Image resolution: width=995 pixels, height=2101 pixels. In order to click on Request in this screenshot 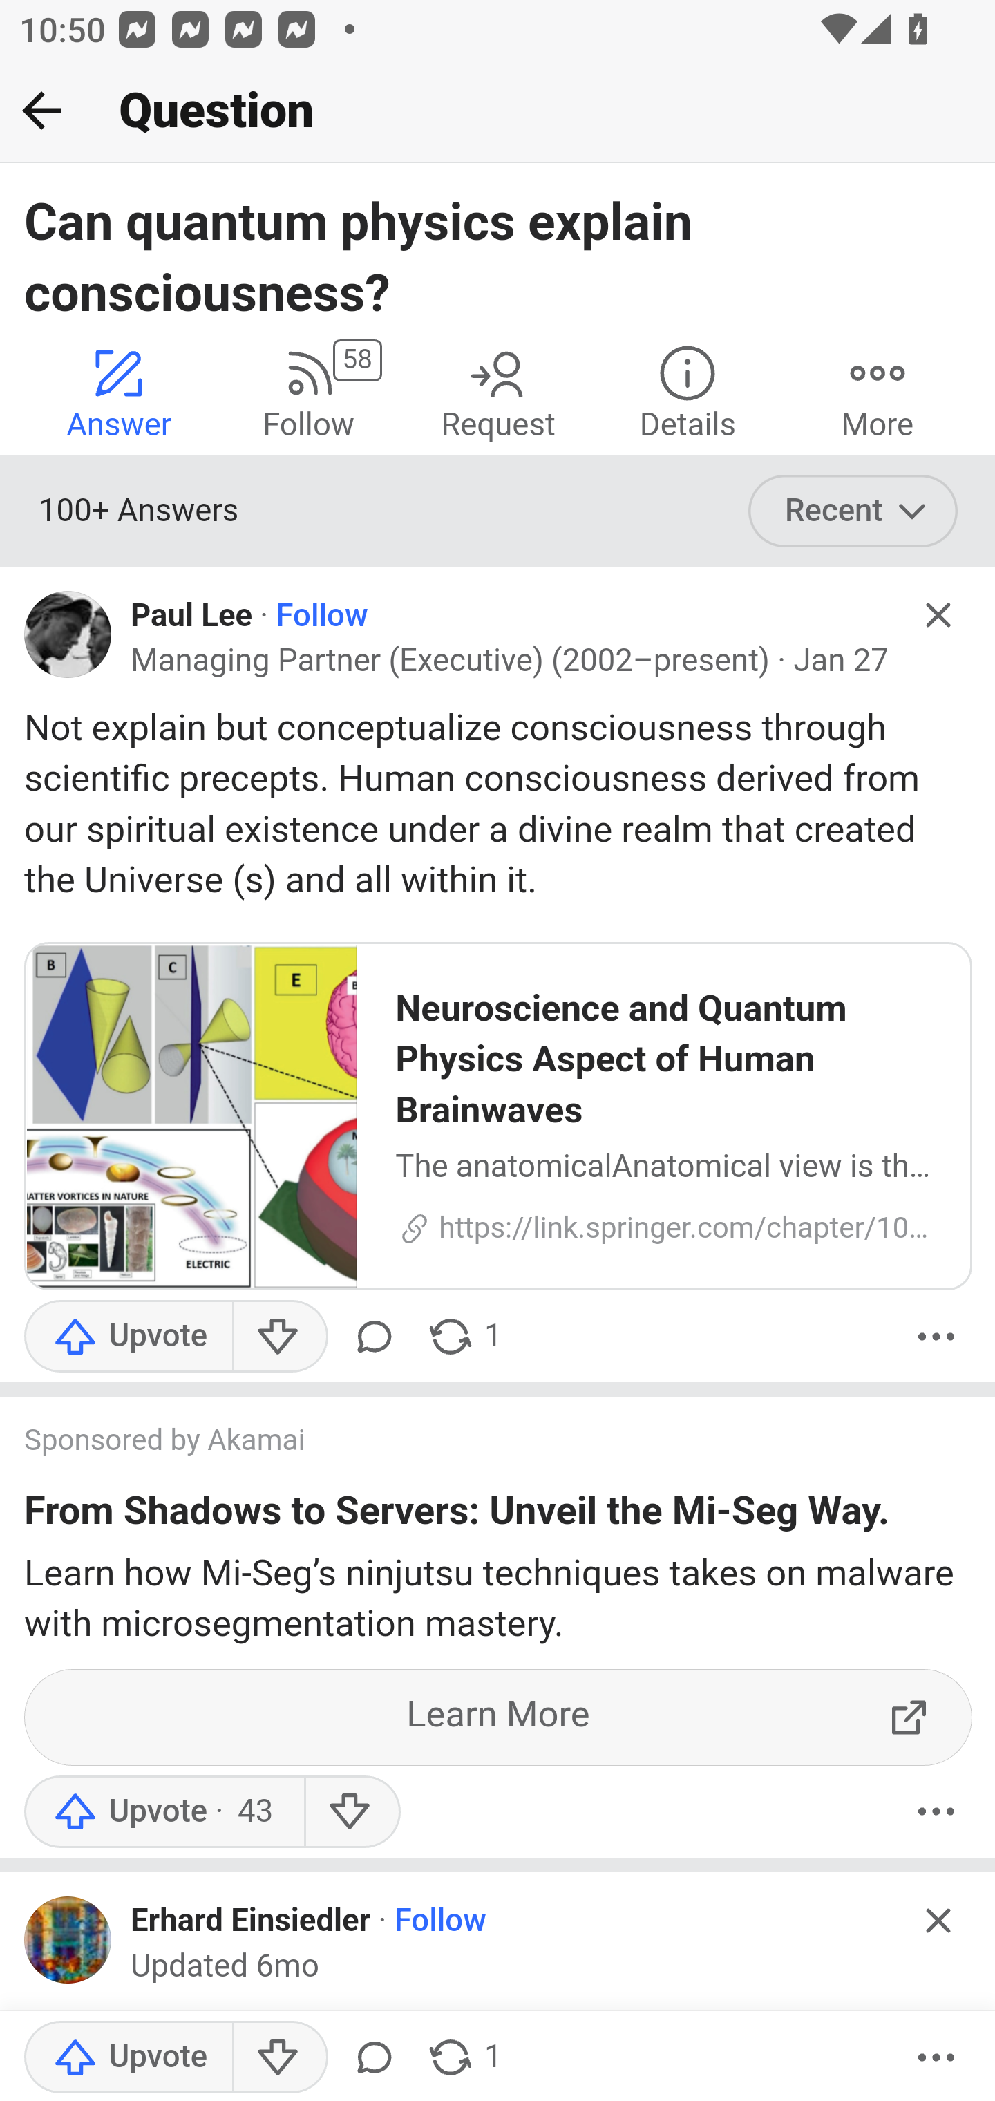, I will do `click(497, 391)`.